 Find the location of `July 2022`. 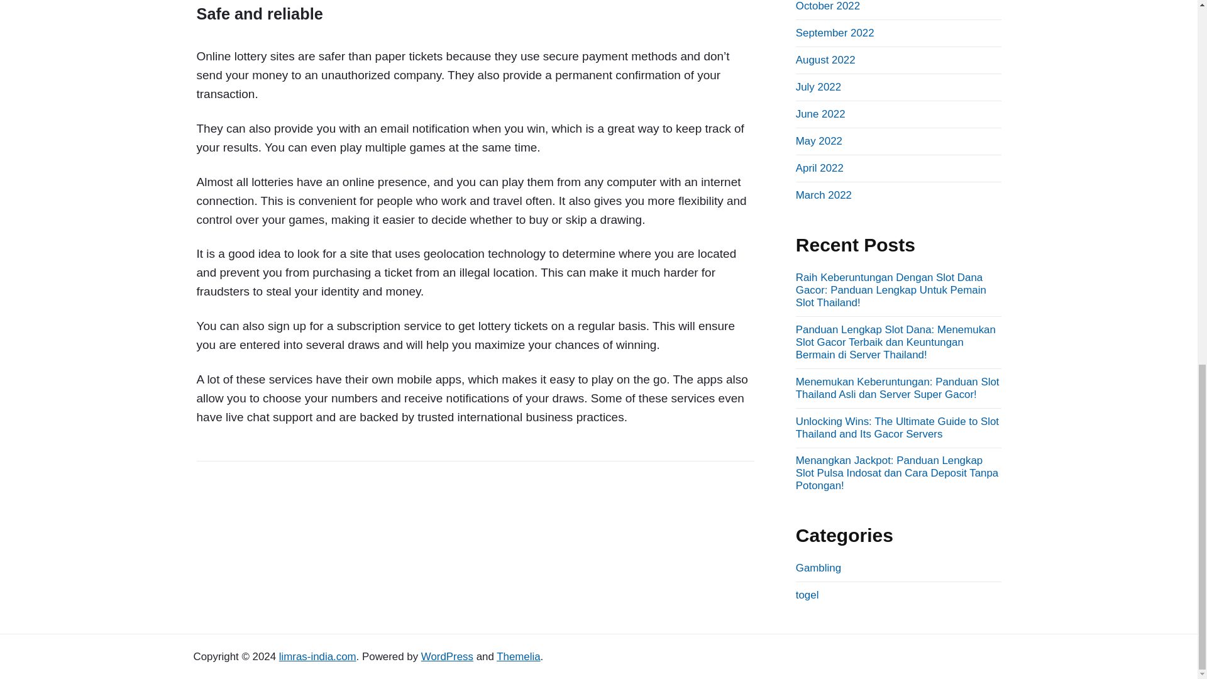

July 2022 is located at coordinates (818, 87).